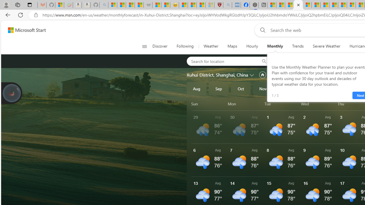  I want to click on Oct, so click(241, 88).